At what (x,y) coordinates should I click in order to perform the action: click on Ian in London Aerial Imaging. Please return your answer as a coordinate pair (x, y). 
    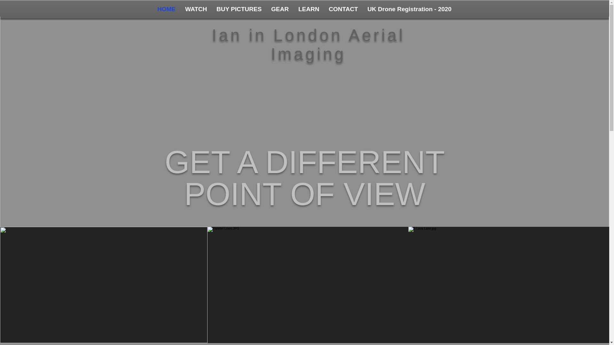
    Looking at the image, I should click on (308, 45).